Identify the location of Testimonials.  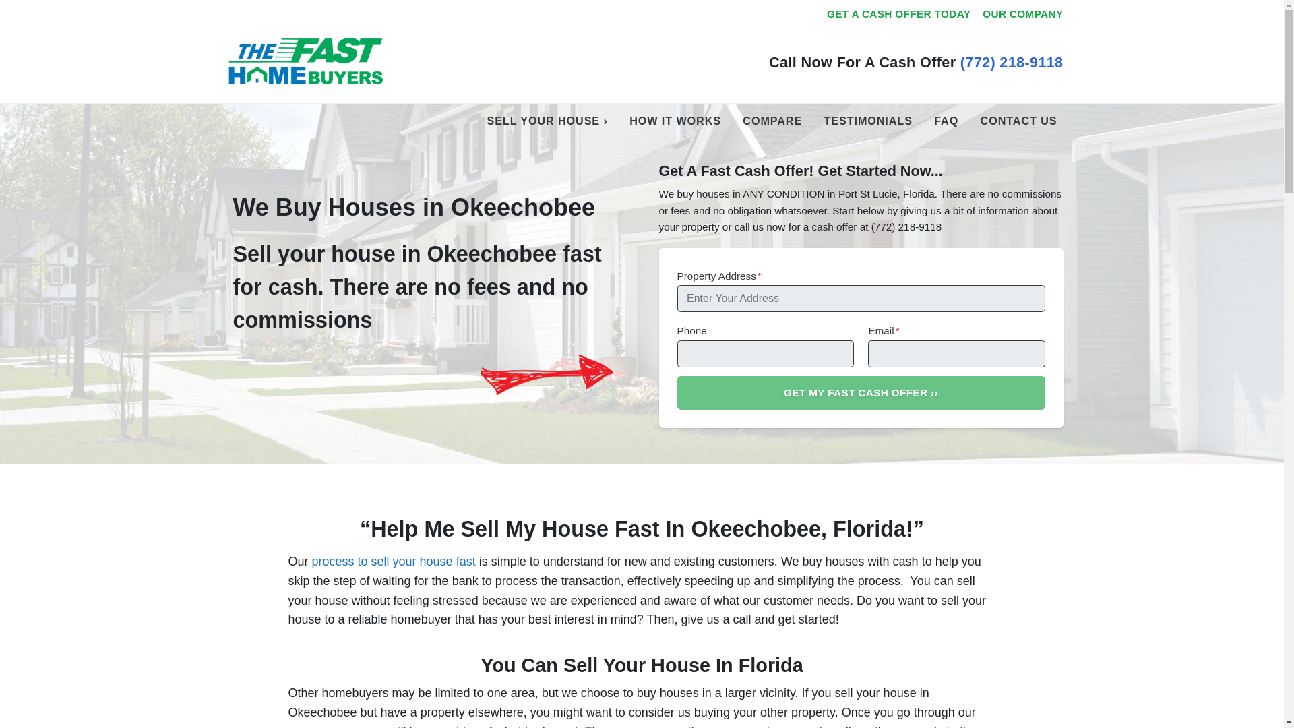
(868, 121).